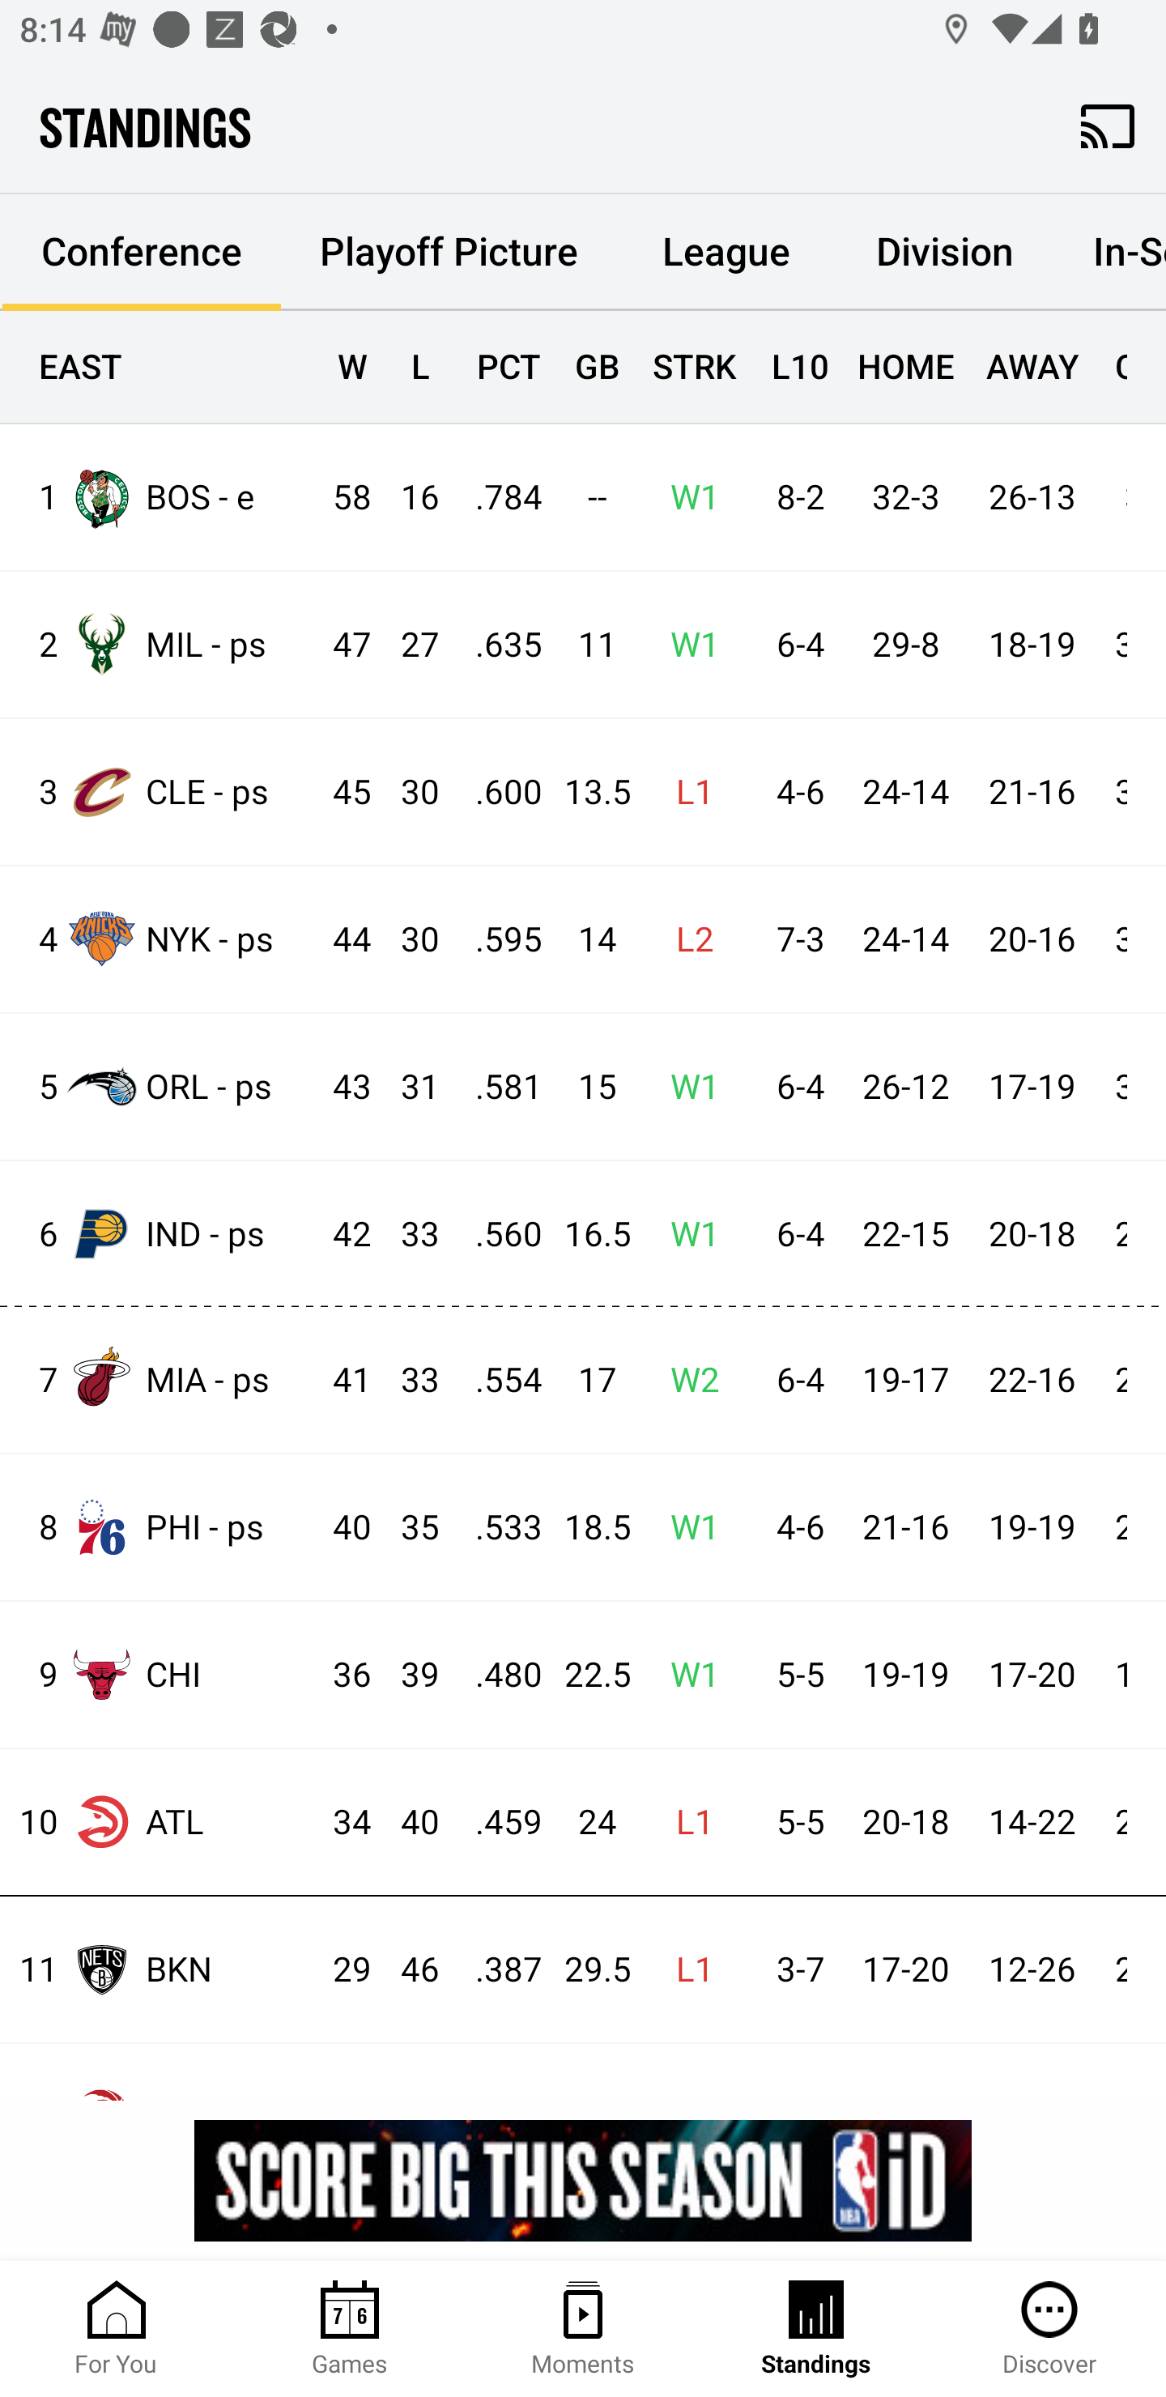  I want to click on .595, so click(495, 941).